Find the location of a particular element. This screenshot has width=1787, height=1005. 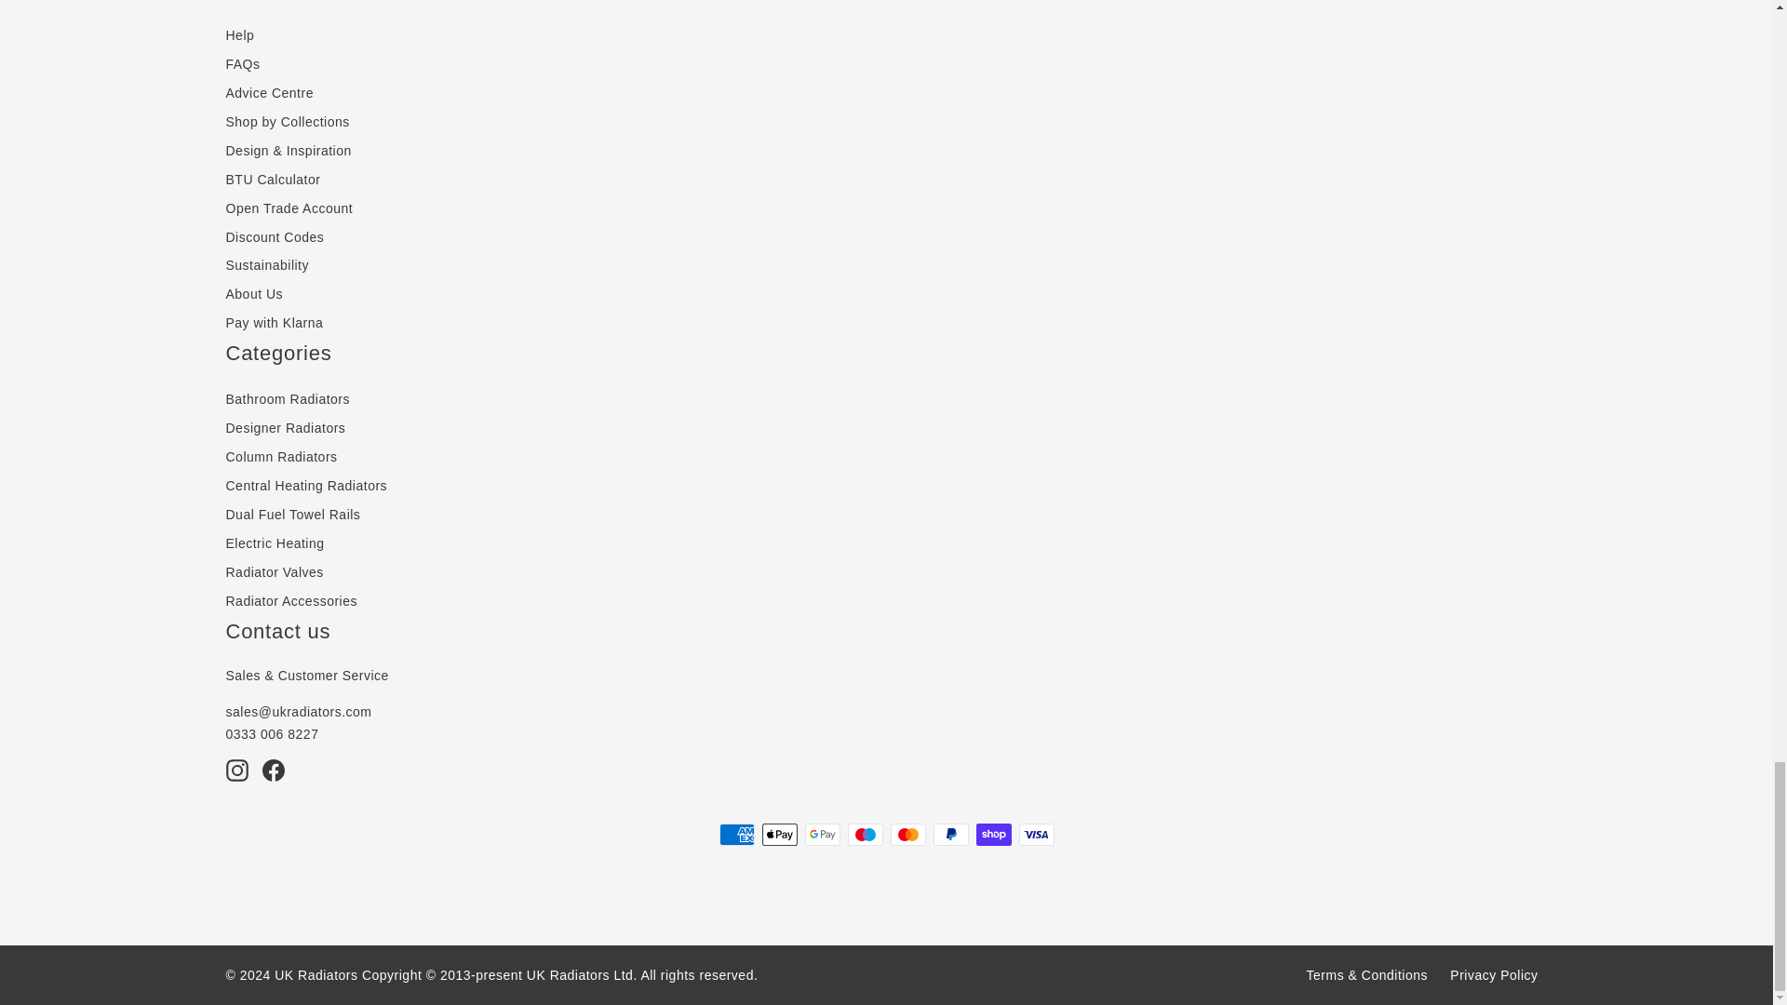

American Express is located at coordinates (735, 834).